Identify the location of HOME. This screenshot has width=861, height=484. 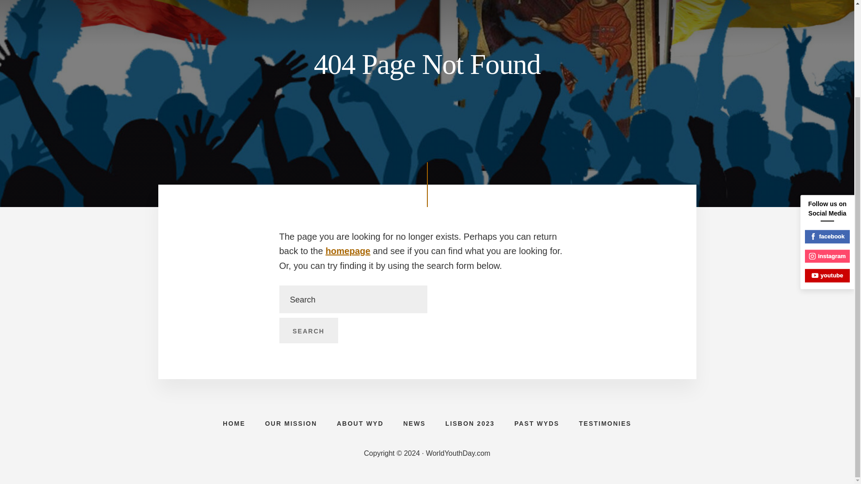
(234, 423).